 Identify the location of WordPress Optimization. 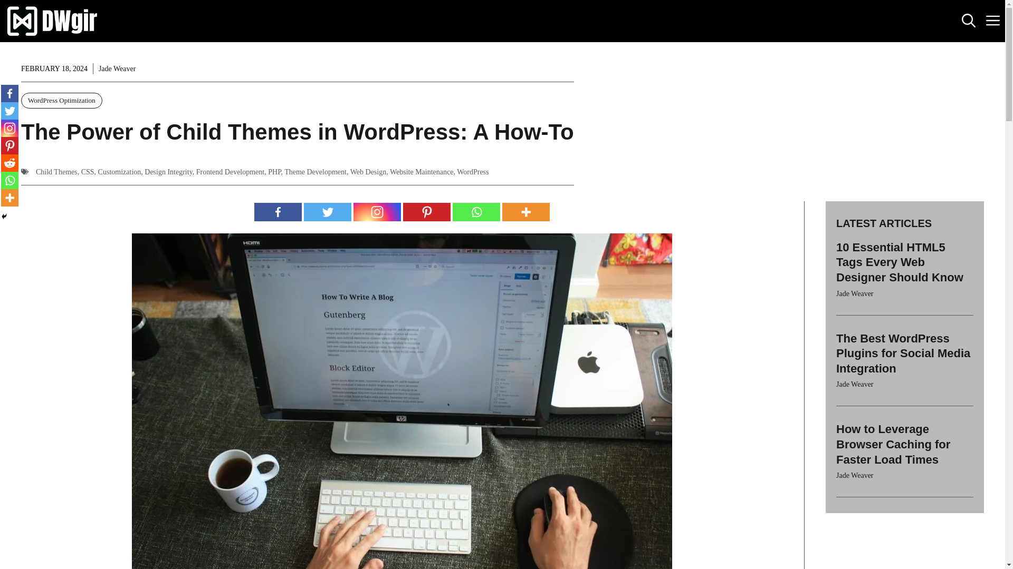
(61, 101).